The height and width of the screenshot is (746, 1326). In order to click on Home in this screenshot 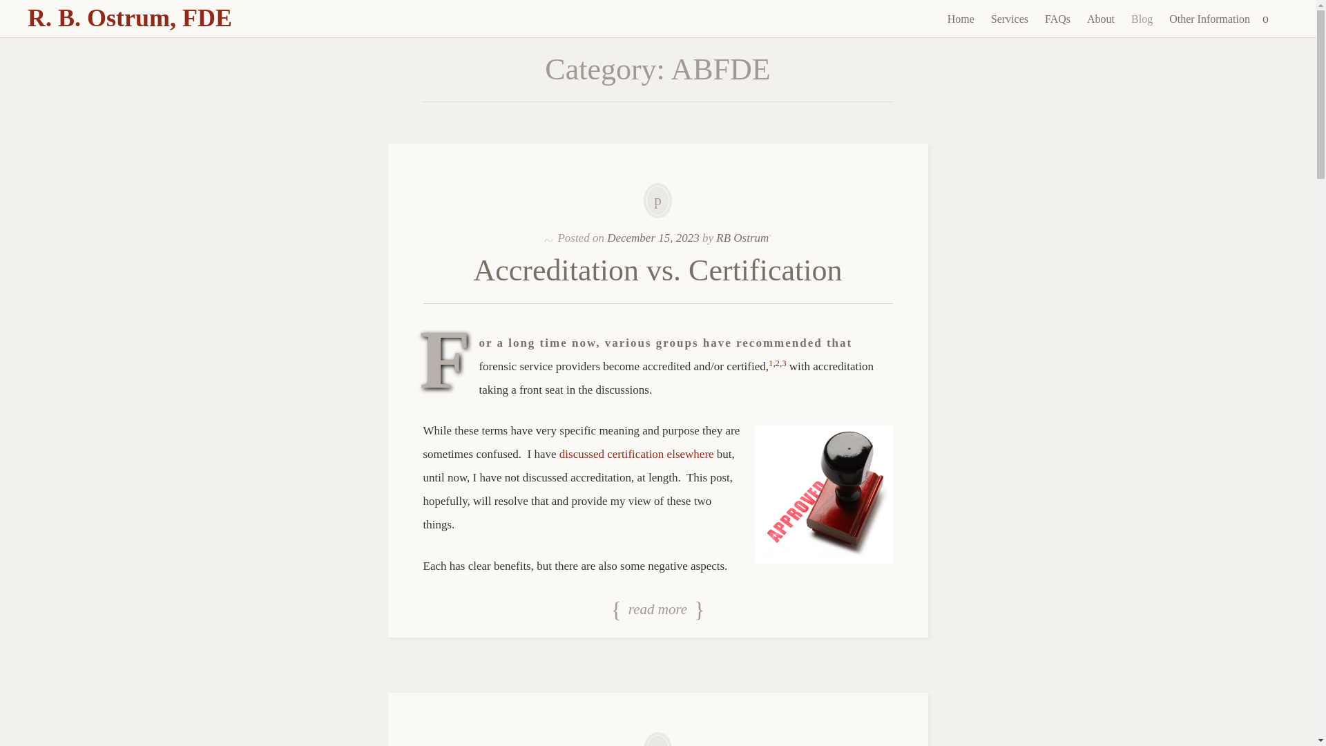, I will do `click(960, 19)`.